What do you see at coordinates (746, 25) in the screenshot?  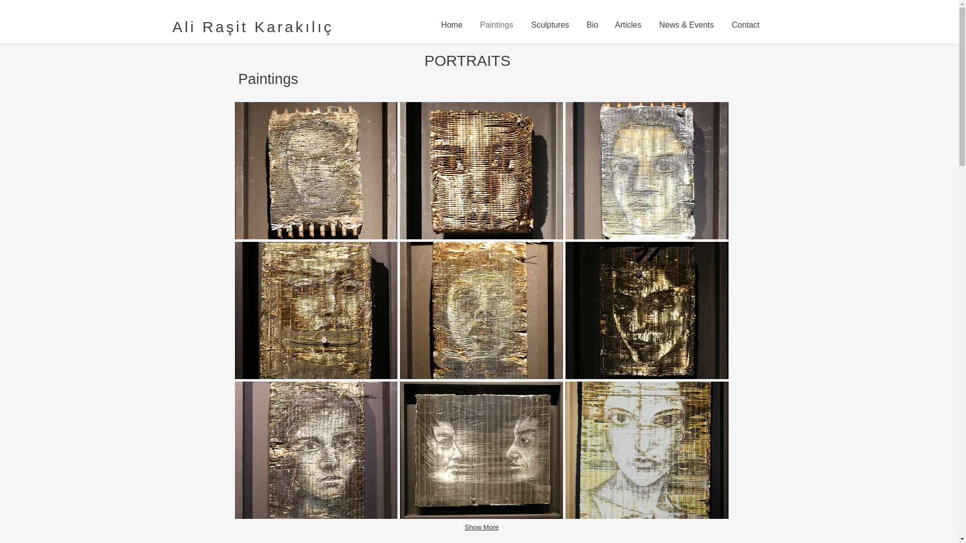 I see `Contact` at bounding box center [746, 25].